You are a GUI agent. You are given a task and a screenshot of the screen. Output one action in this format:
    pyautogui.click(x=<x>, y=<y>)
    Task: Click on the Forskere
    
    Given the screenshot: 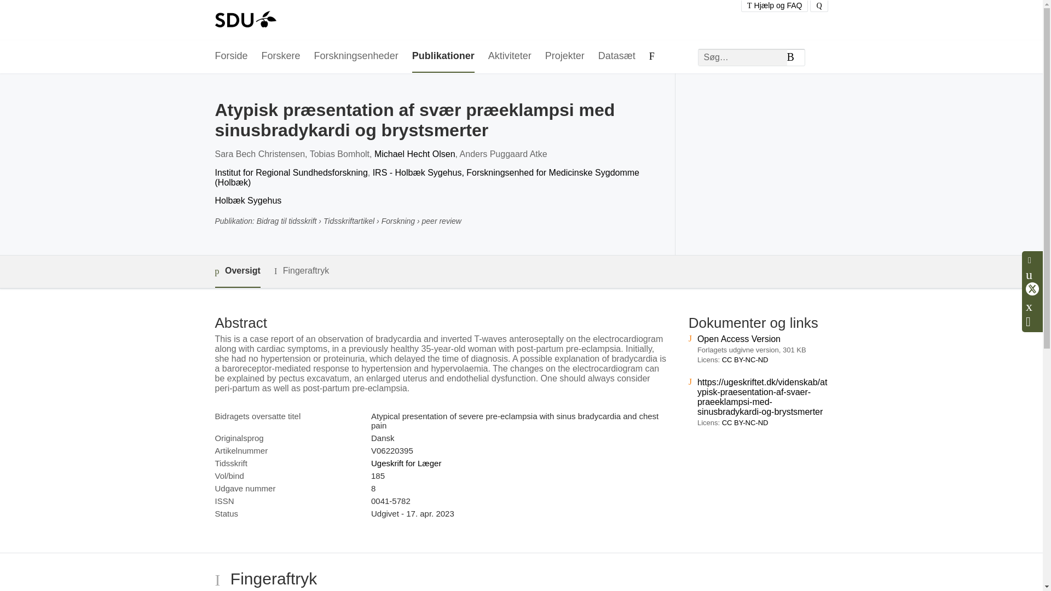 What is the action you would take?
    pyautogui.click(x=281, y=56)
    